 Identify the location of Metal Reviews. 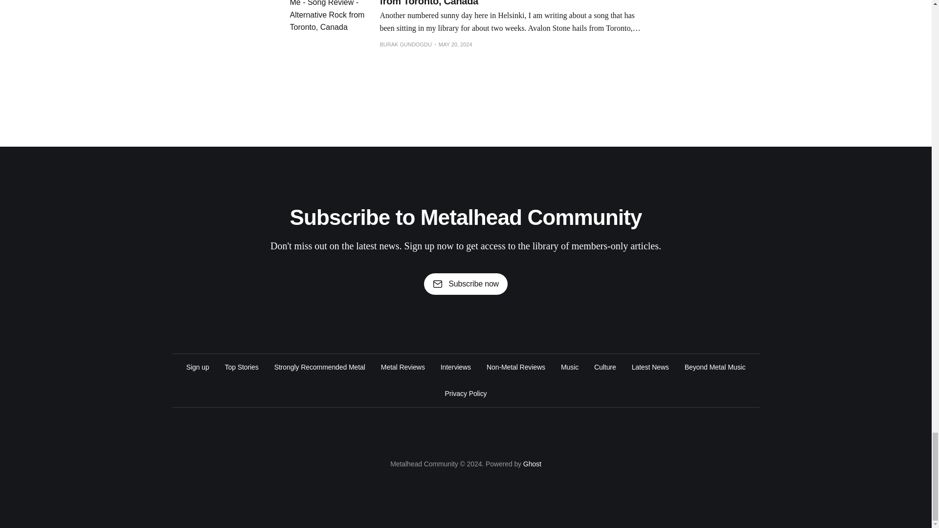
(403, 367).